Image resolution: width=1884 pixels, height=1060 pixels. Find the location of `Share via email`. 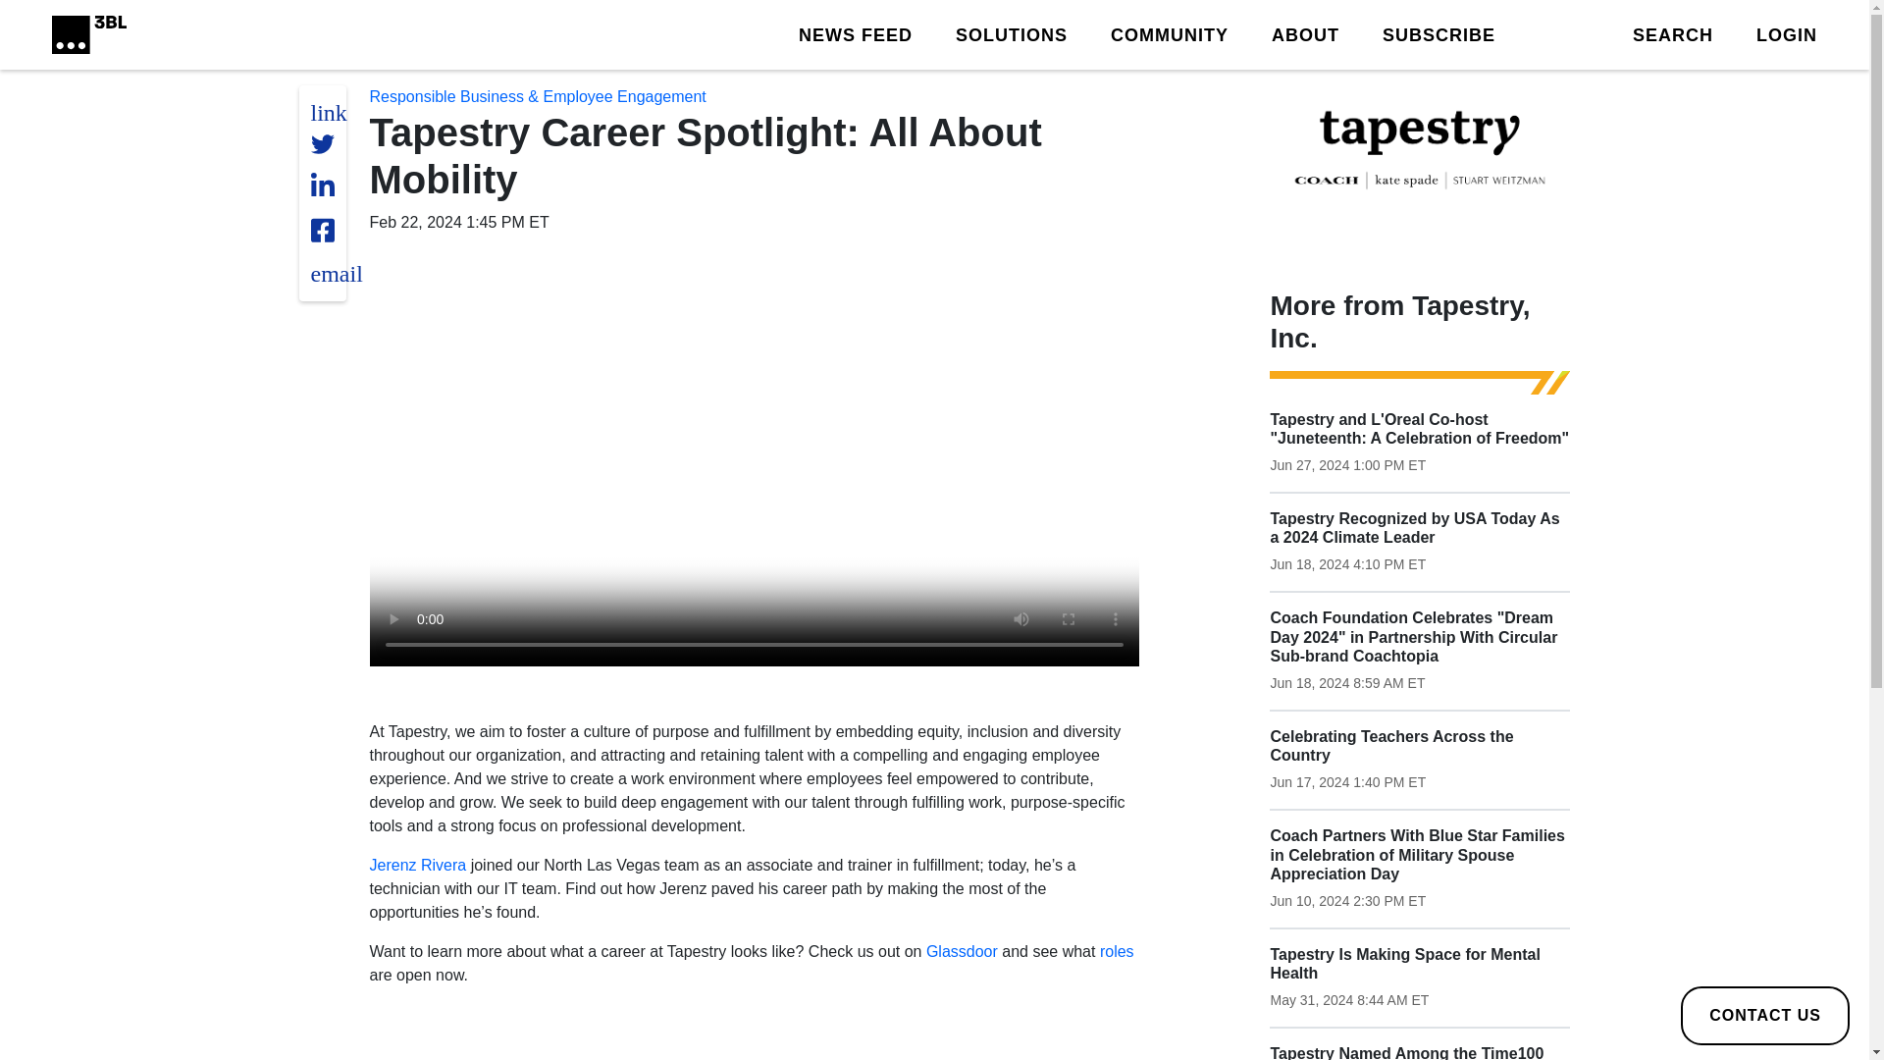

Share via email is located at coordinates (336, 273).